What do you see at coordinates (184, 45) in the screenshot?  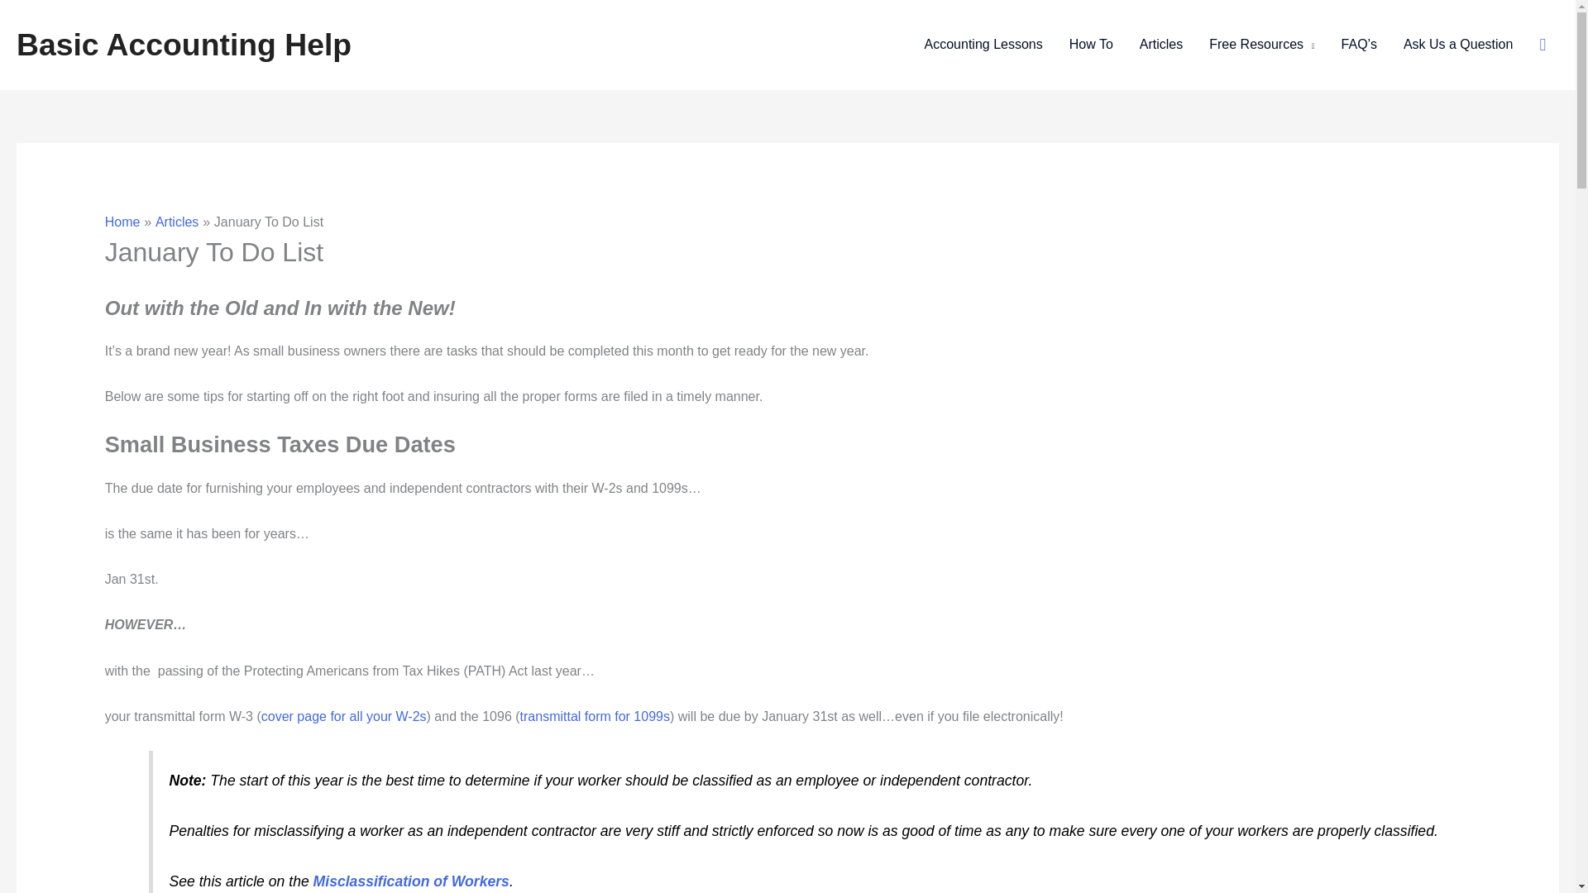 I see `Basic Accounting Help` at bounding box center [184, 45].